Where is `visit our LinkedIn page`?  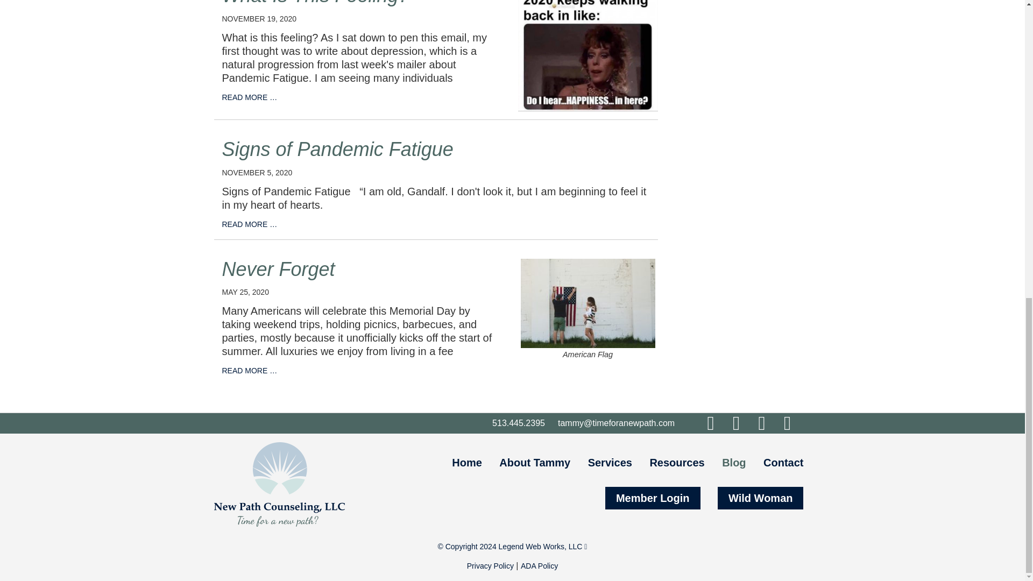
visit our LinkedIn page is located at coordinates (762, 423).